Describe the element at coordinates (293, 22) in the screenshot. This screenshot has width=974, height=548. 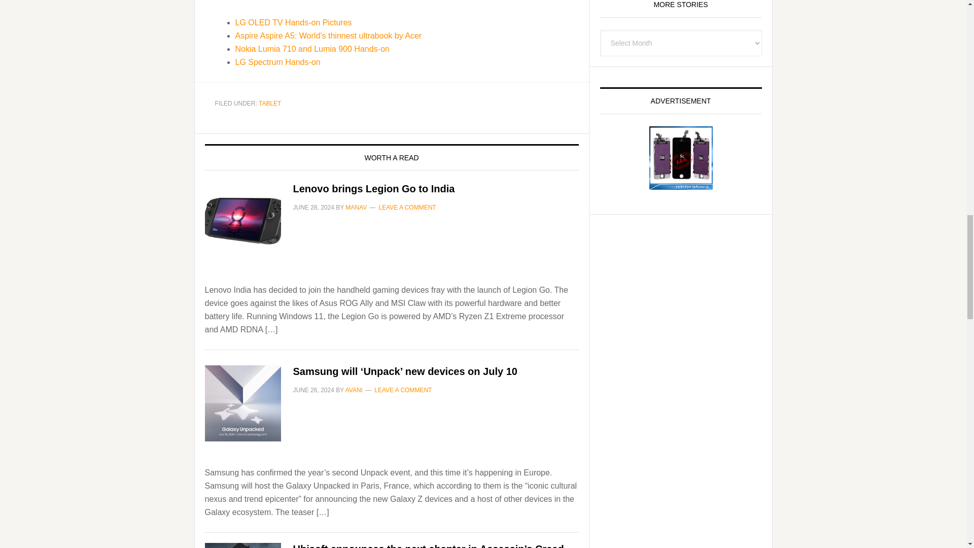
I see `LG OLED TV Hands-on Pictures` at that location.